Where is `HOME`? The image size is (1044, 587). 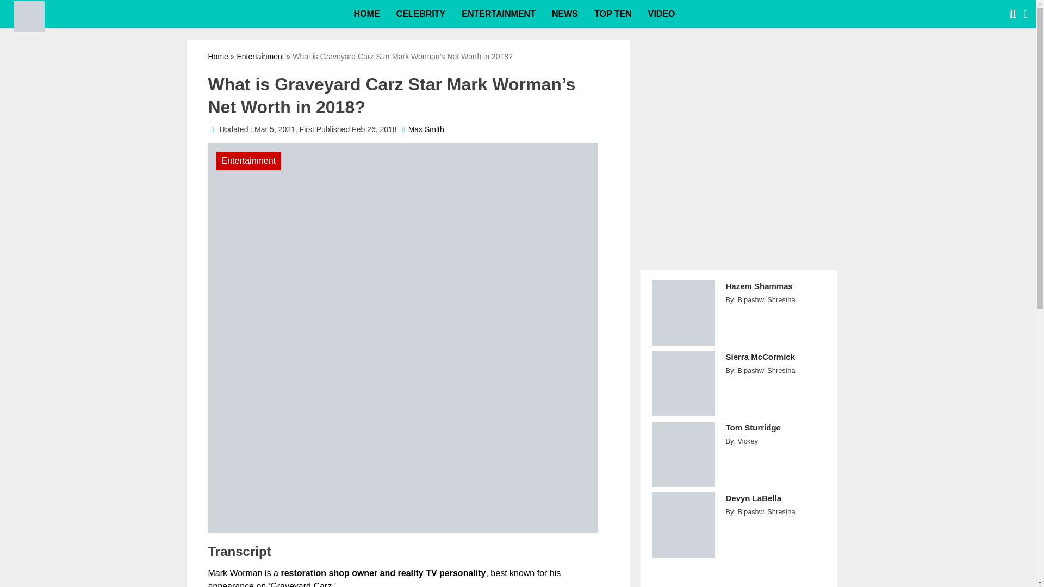
HOME is located at coordinates (366, 14).